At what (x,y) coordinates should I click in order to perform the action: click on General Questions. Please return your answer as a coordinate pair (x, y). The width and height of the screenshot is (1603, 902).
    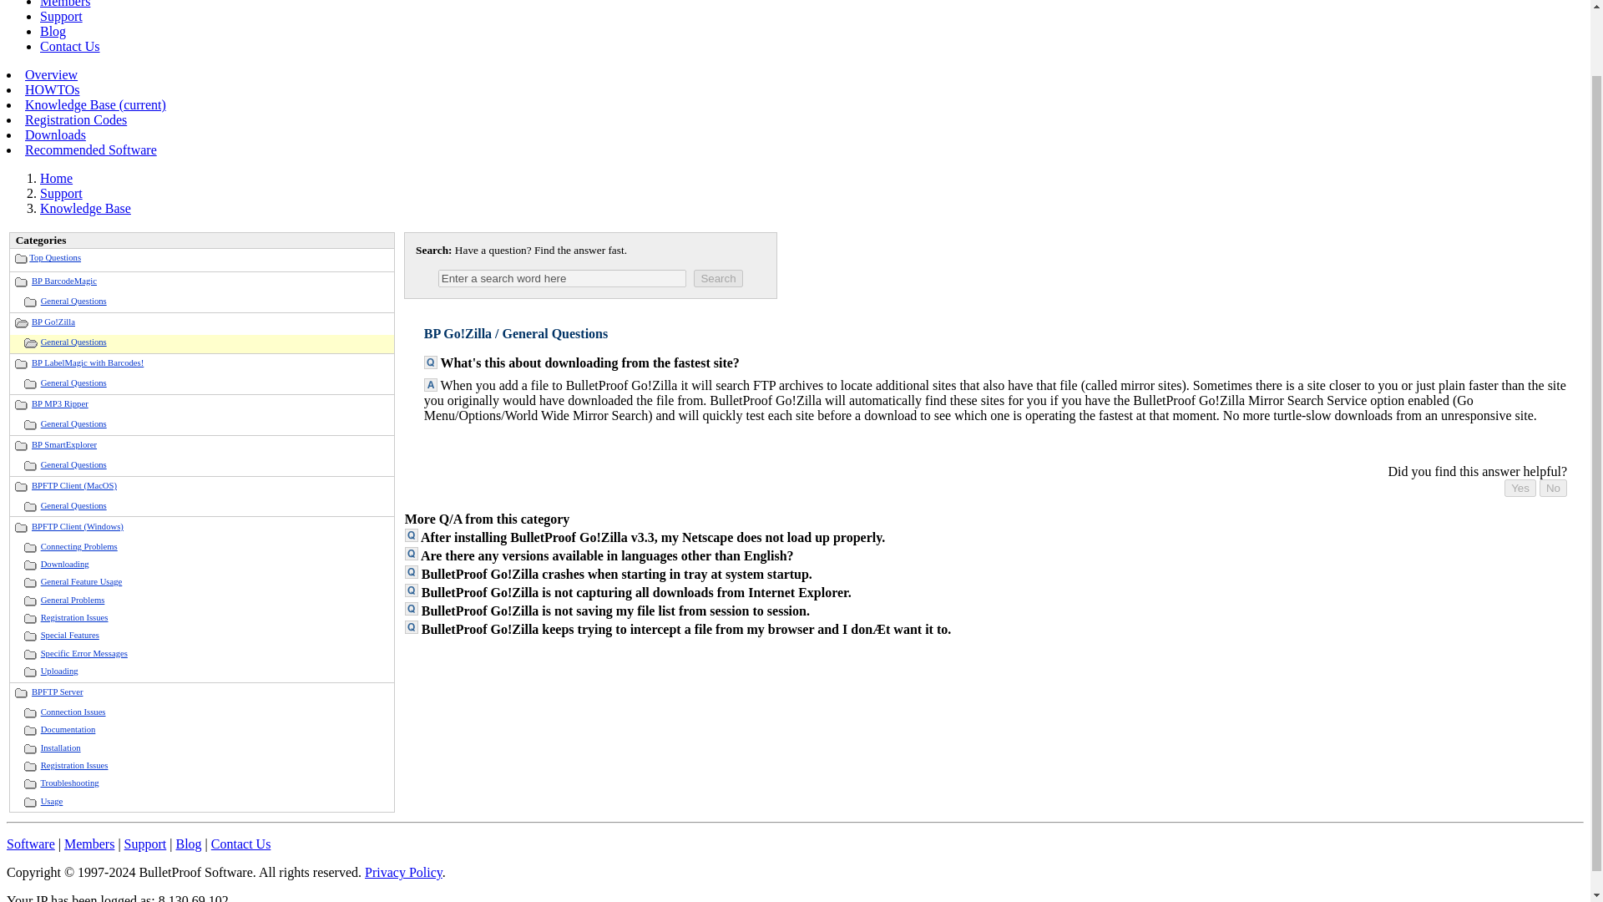
    Looking at the image, I should click on (73, 464).